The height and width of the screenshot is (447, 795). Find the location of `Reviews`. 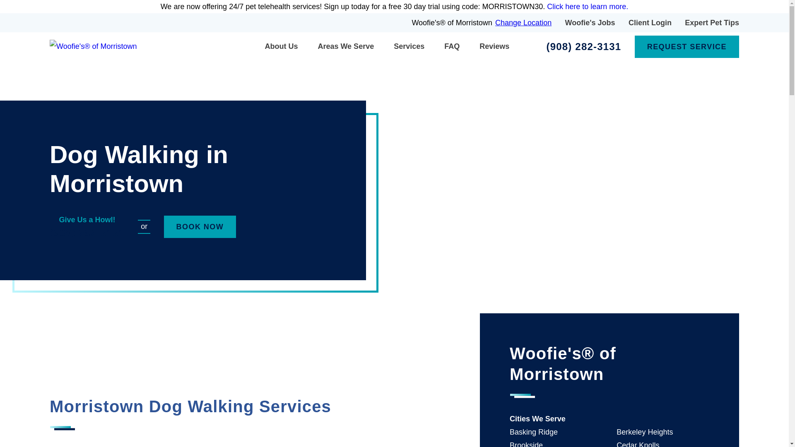

Reviews is located at coordinates (494, 46).